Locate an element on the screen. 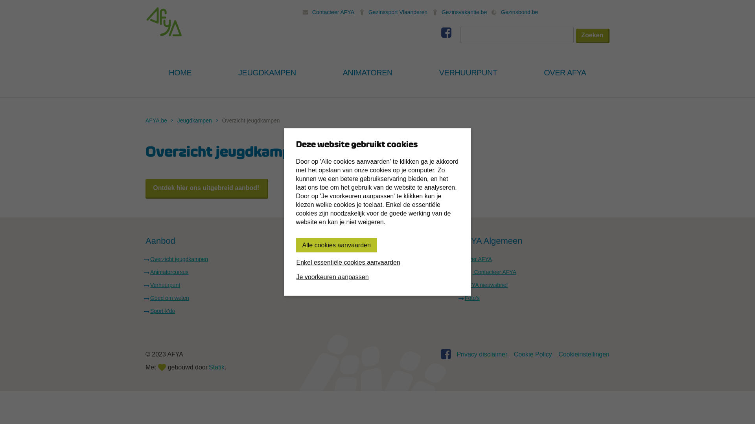 This screenshot has height=424, width=755. Gezinsvakantie.be is located at coordinates (459, 12).